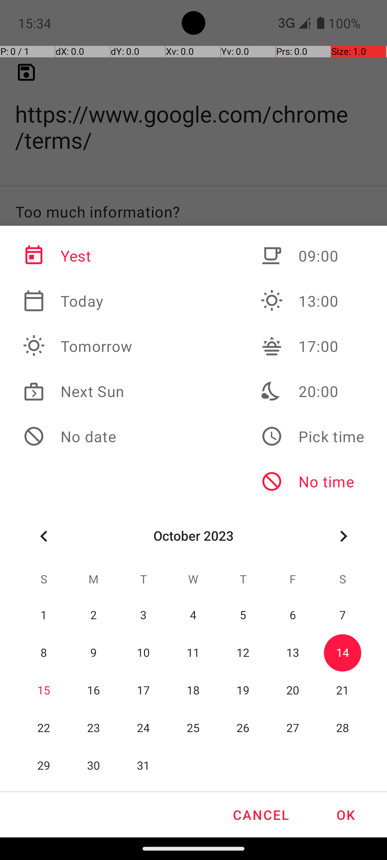  Describe the element at coordinates (44, 766) in the screenshot. I see `29` at that location.